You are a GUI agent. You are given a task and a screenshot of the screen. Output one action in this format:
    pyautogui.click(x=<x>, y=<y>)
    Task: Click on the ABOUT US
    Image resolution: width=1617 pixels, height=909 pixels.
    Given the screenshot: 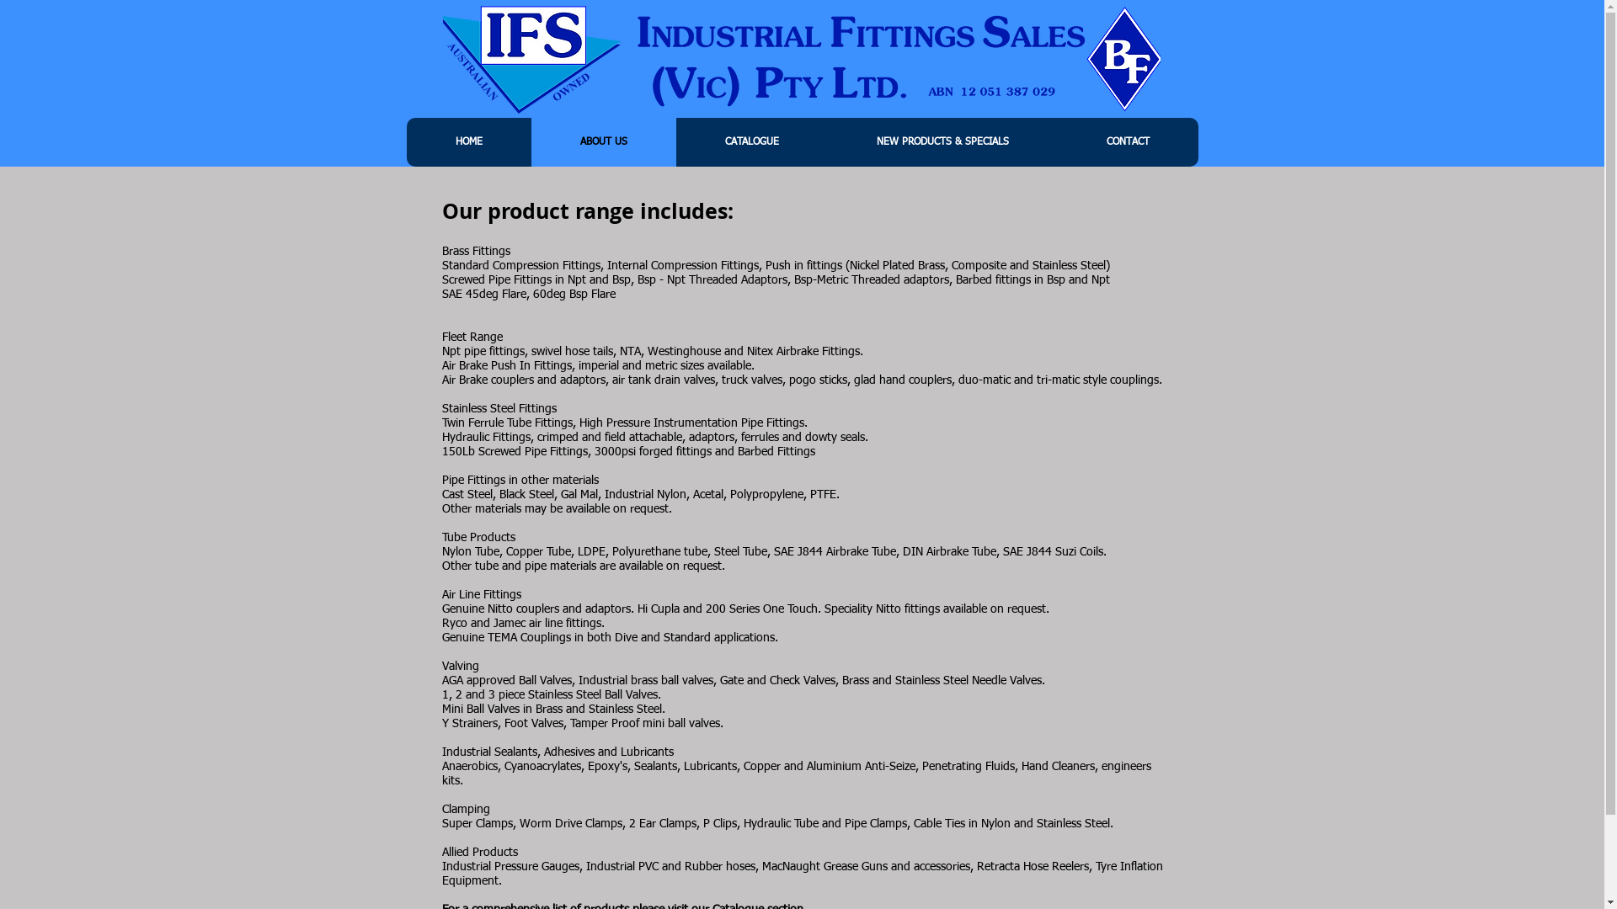 What is the action you would take?
    pyautogui.click(x=603, y=142)
    